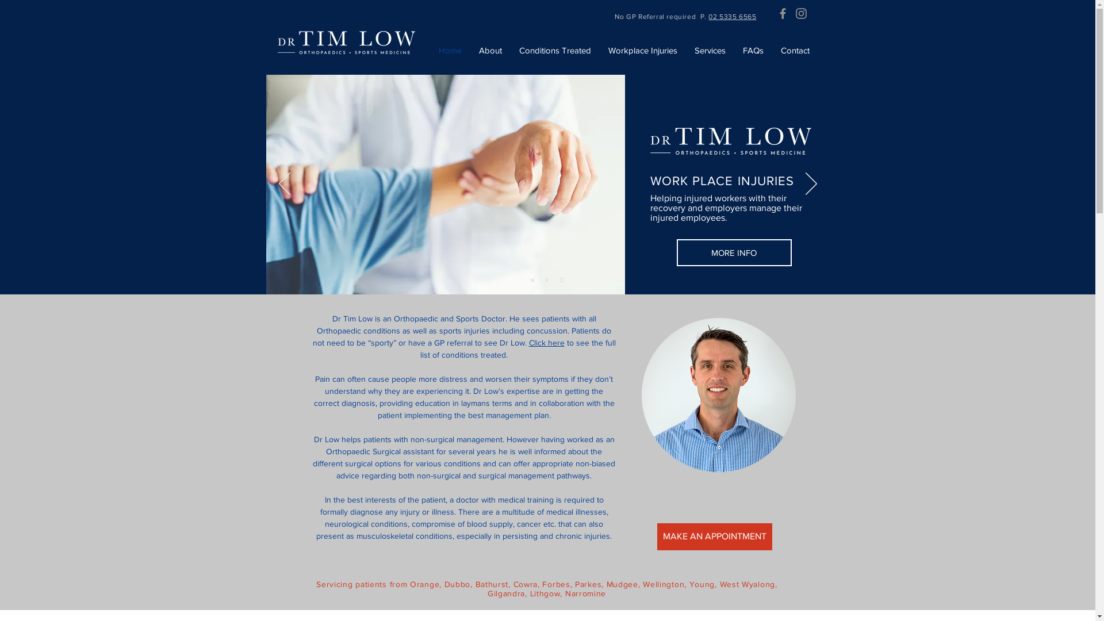  What do you see at coordinates (450, 51) in the screenshot?
I see `Home` at bounding box center [450, 51].